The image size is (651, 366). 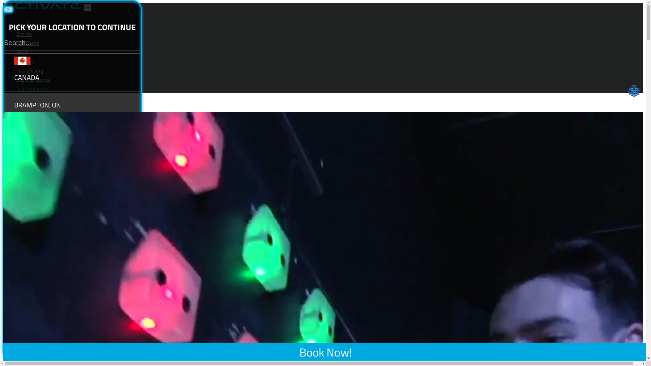 I want to click on X, so click(x=8, y=9).